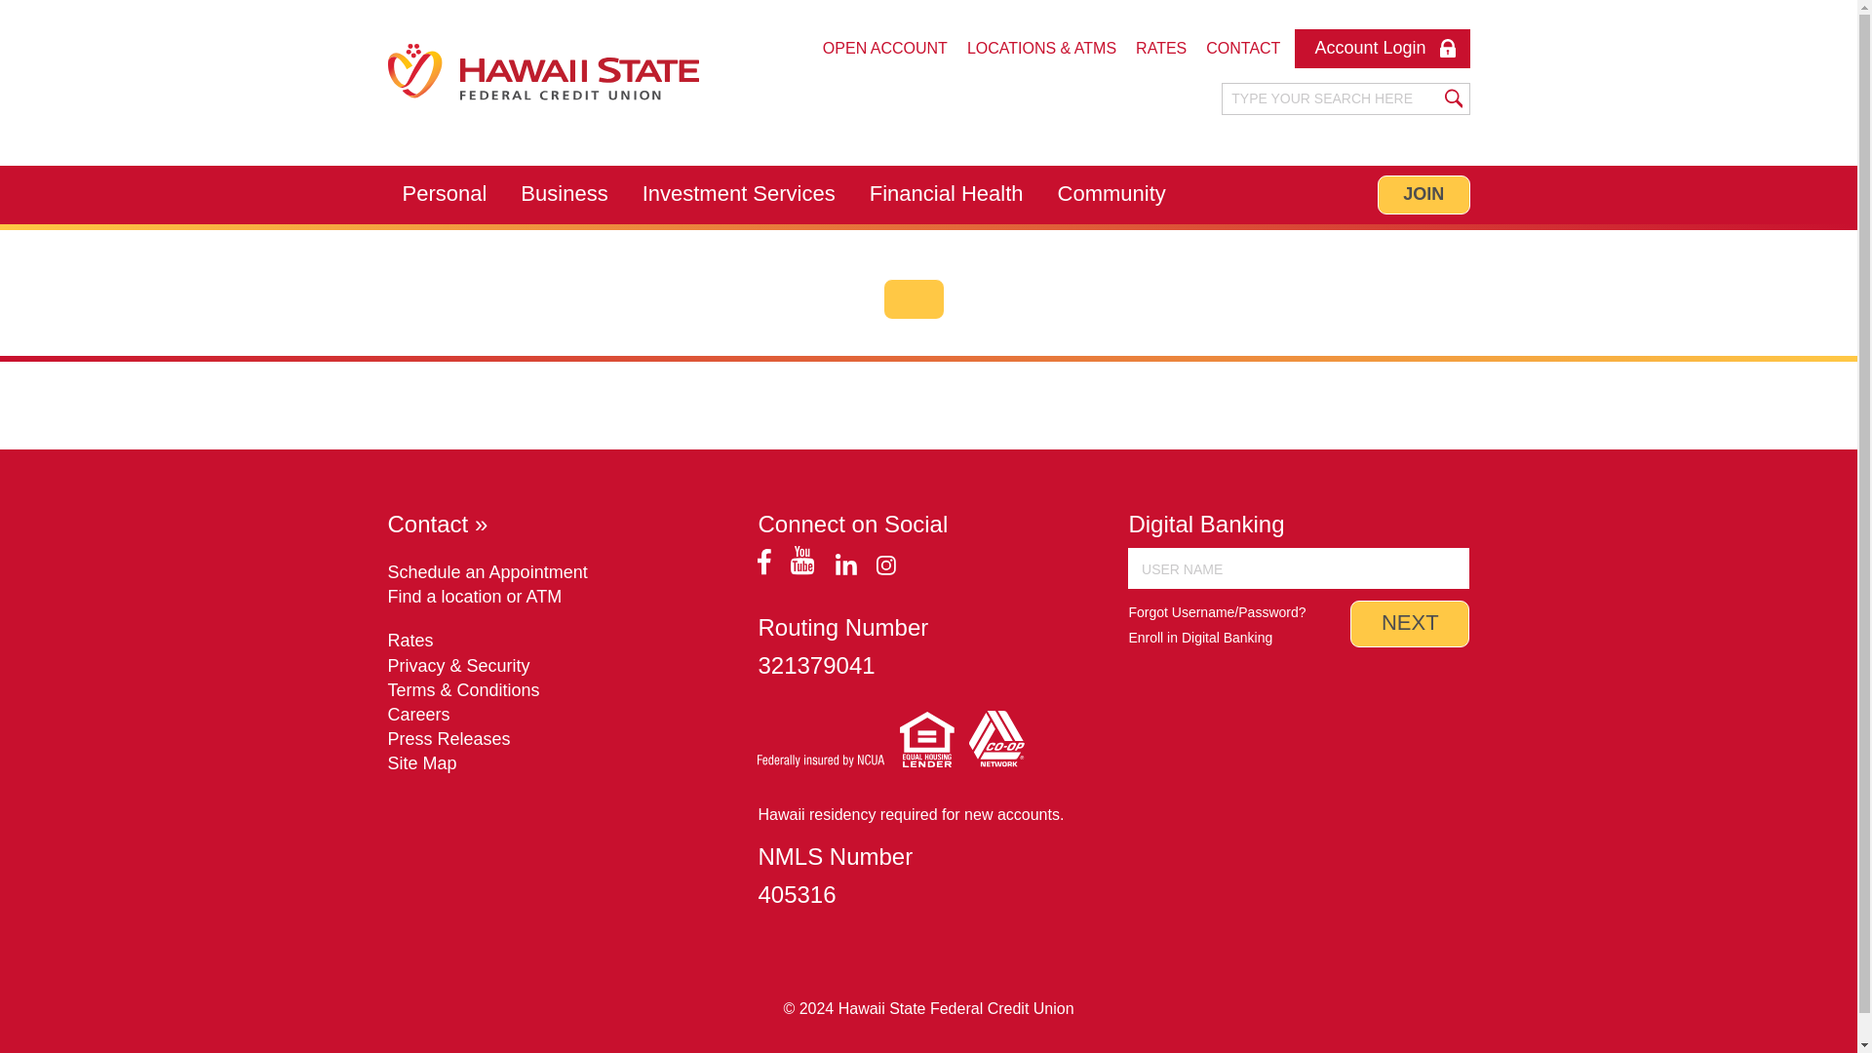 This screenshot has height=1053, width=1872. Describe the element at coordinates (1008, 234) in the screenshot. I see `Online Access` at that location.